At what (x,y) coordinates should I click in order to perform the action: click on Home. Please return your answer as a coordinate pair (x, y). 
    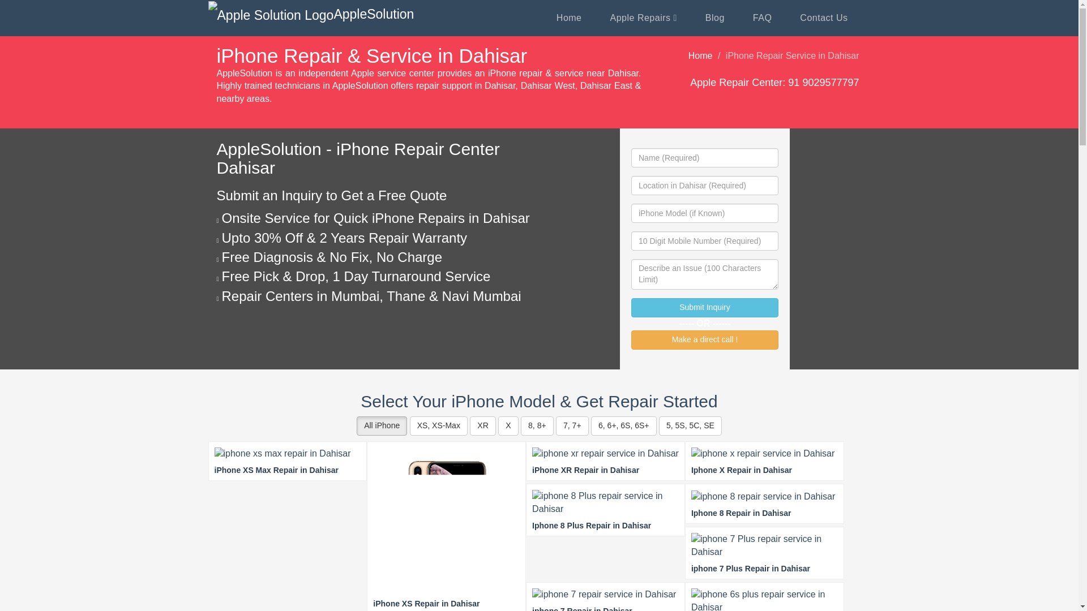
    Looking at the image, I should click on (700, 55).